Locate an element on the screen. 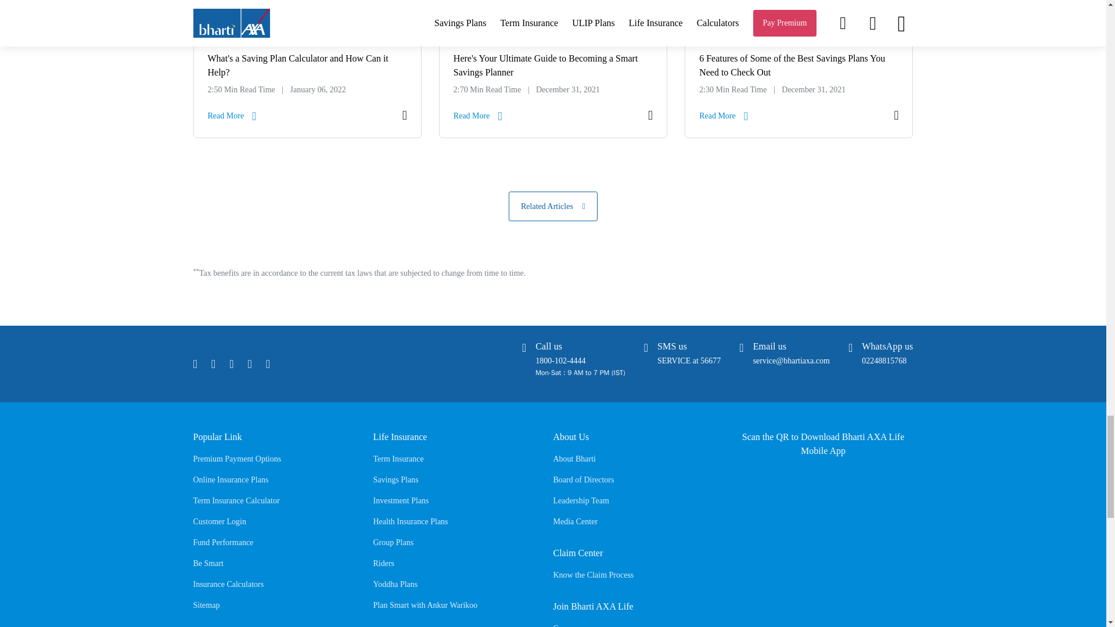 The height and width of the screenshot is (627, 1115). Best Savings Plans Calculator is located at coordinates (799, 77).